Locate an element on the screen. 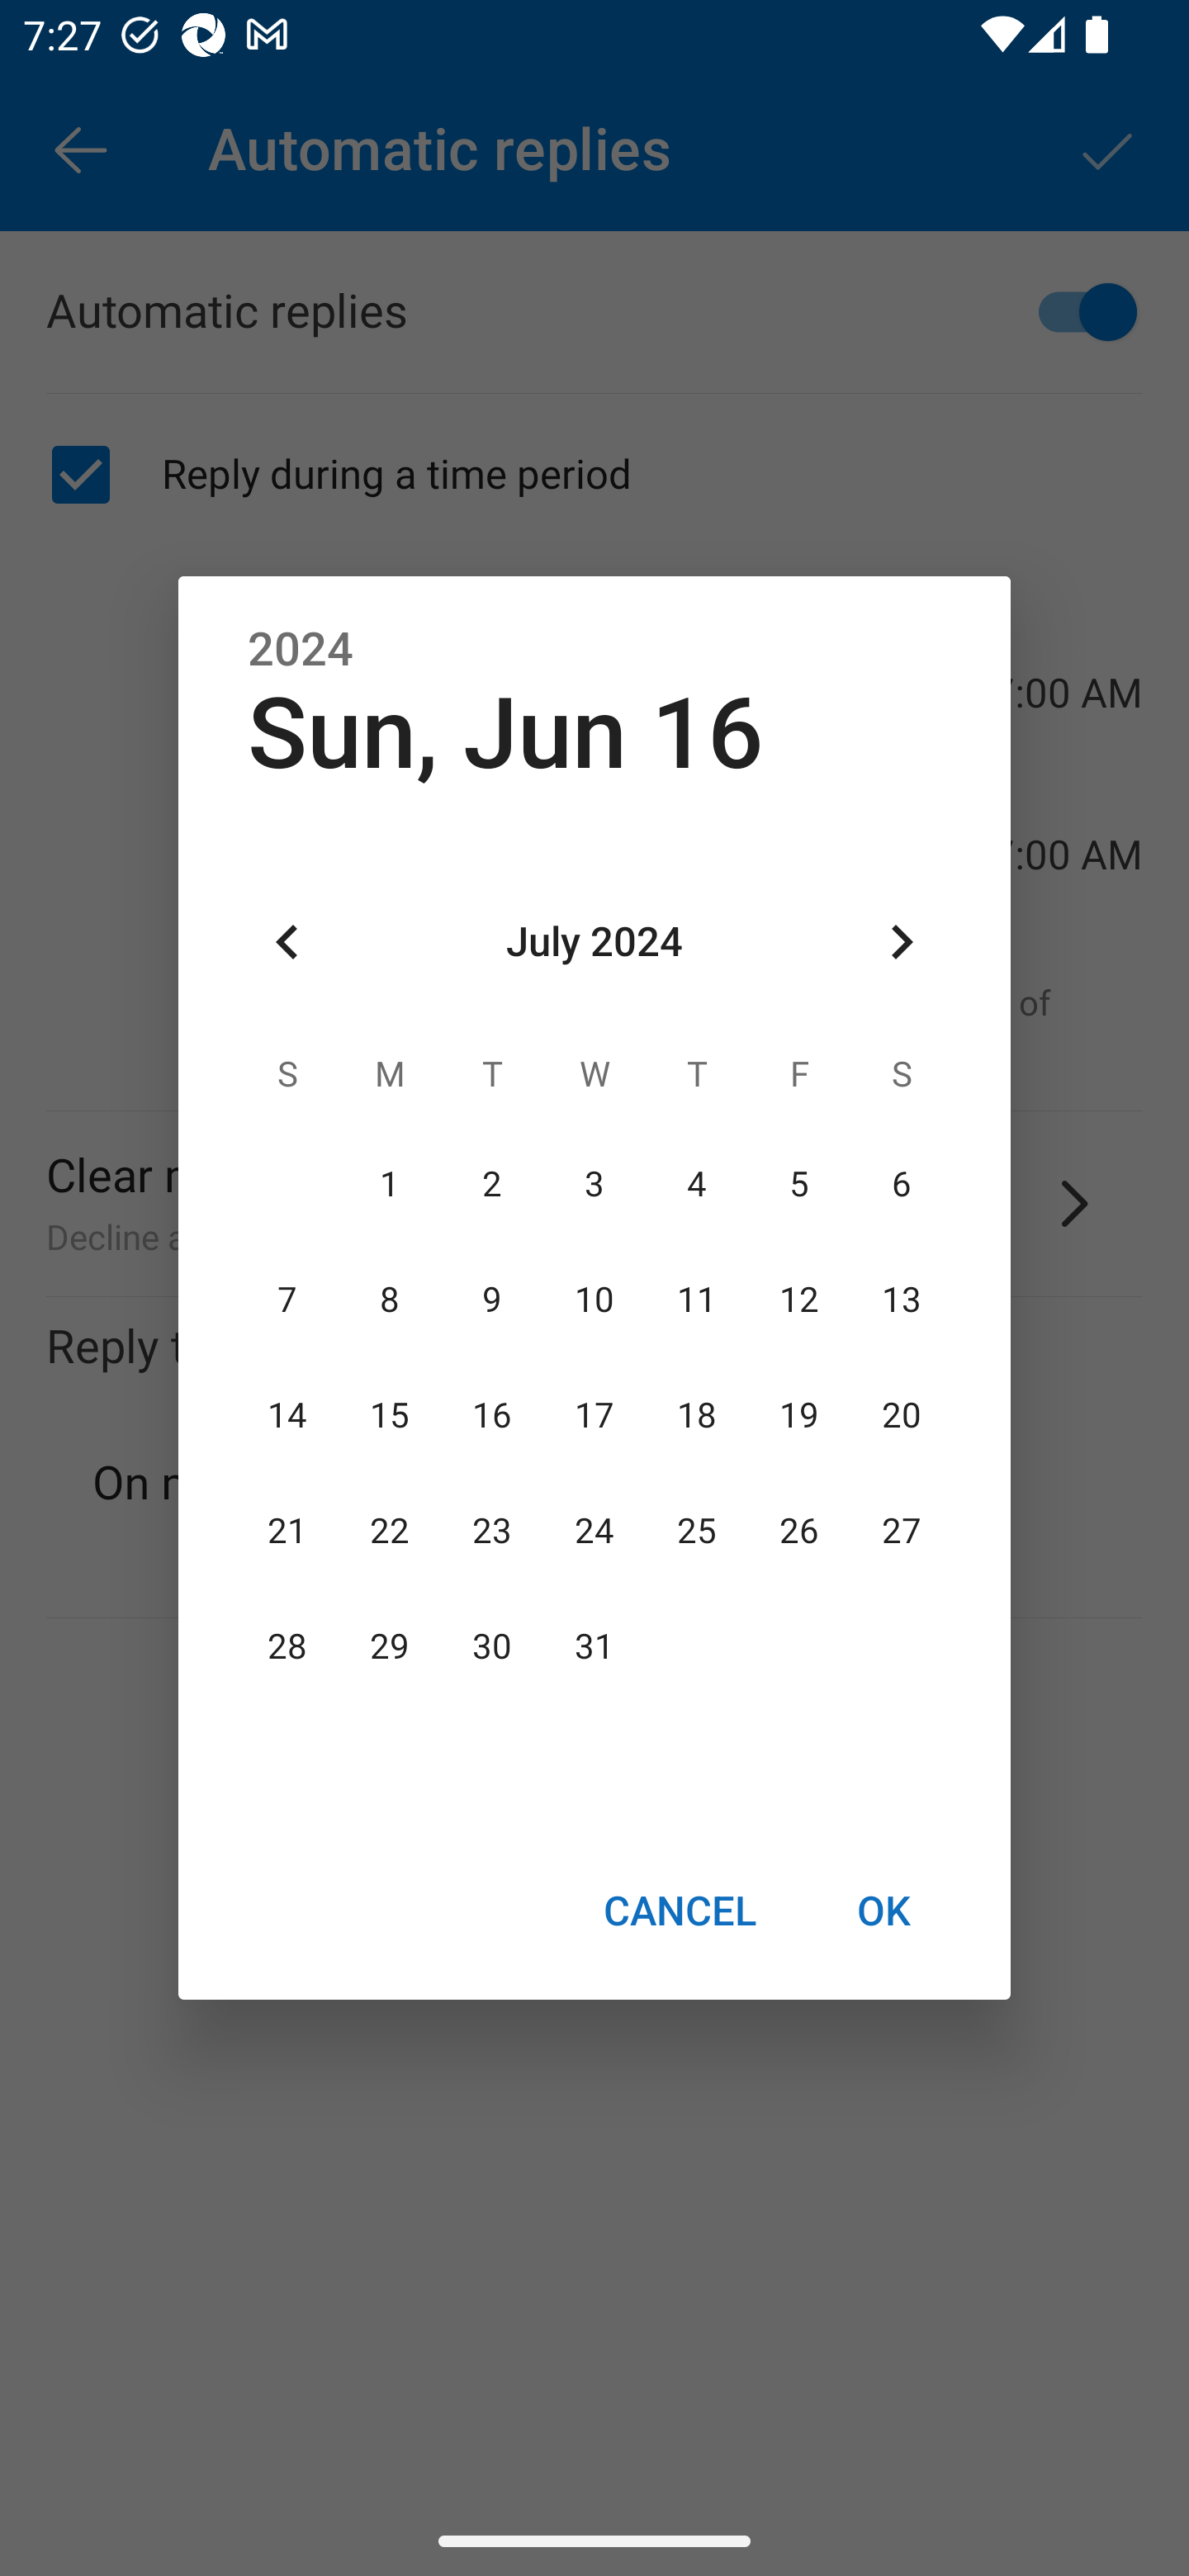 The width and height of the screenshot is (1189, 2576). Next month is located at coordinates (902, 943).